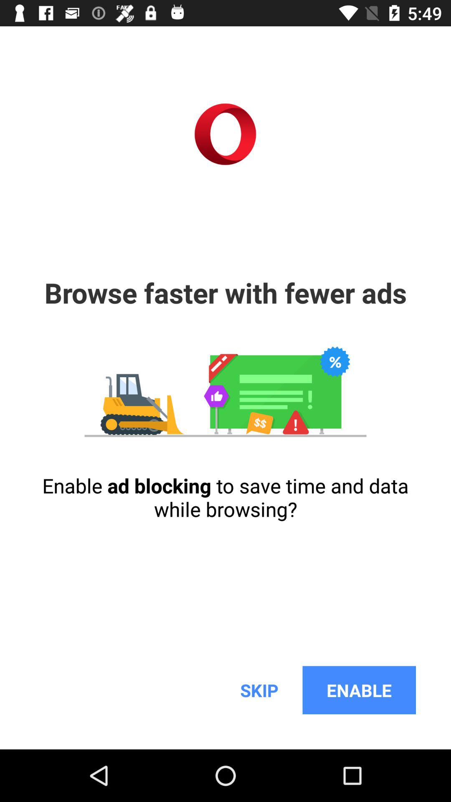 Image resolution: width=451 pixels, height=802 pixels. What do you see at coordinates (259, 690) in the screenshot?
I see `swipe until skip` at bounding box center [259, 690].